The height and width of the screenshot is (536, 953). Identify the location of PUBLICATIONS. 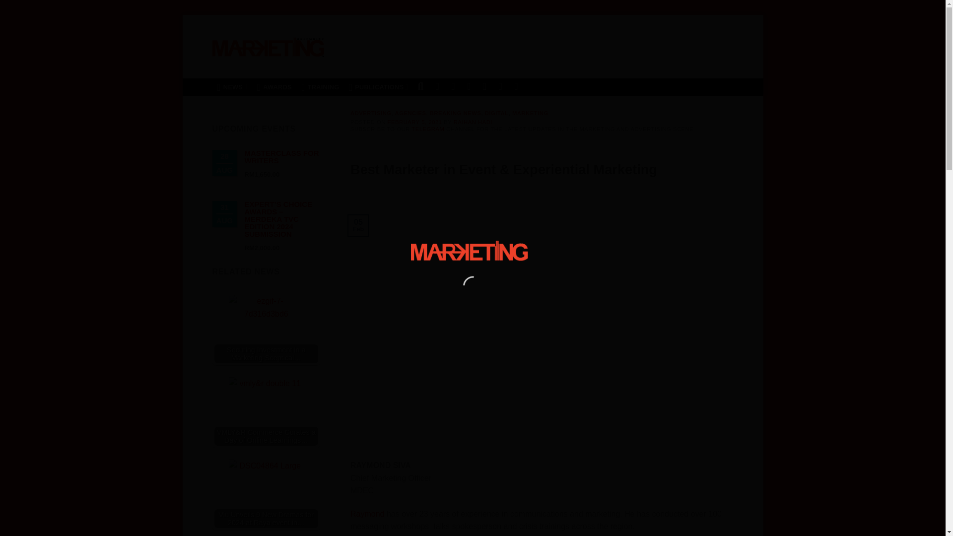
(378, 87).